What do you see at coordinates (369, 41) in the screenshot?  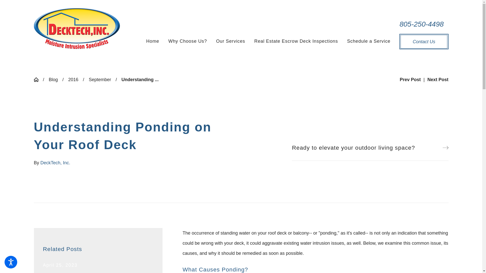 I see `Schedule a Service` at bounding box center [369, 41].